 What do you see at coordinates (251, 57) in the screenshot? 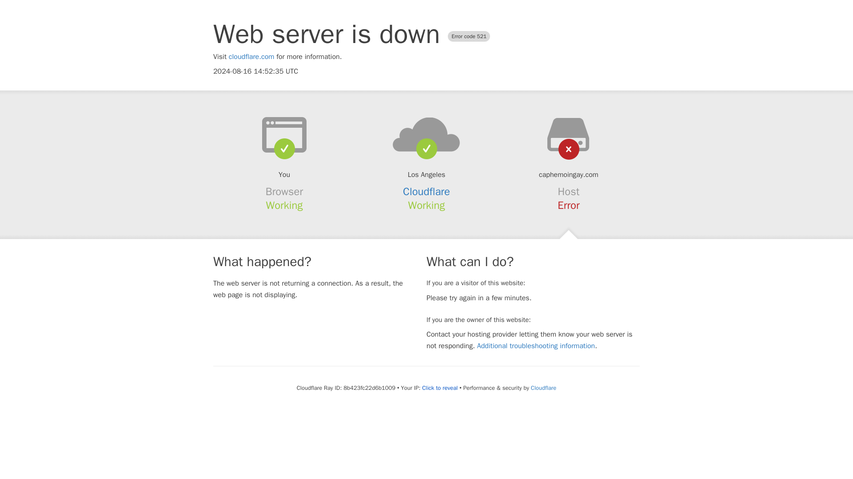
I see `cloudflare.com` at bounding box center [251, 57].